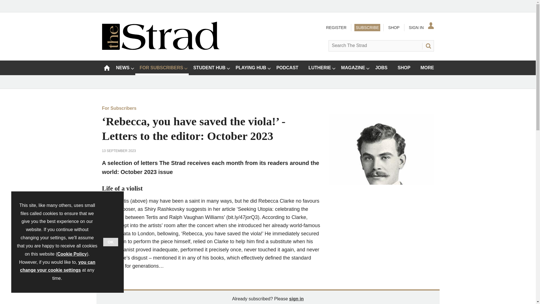  I want to click on SHOP, so click(393, 28).